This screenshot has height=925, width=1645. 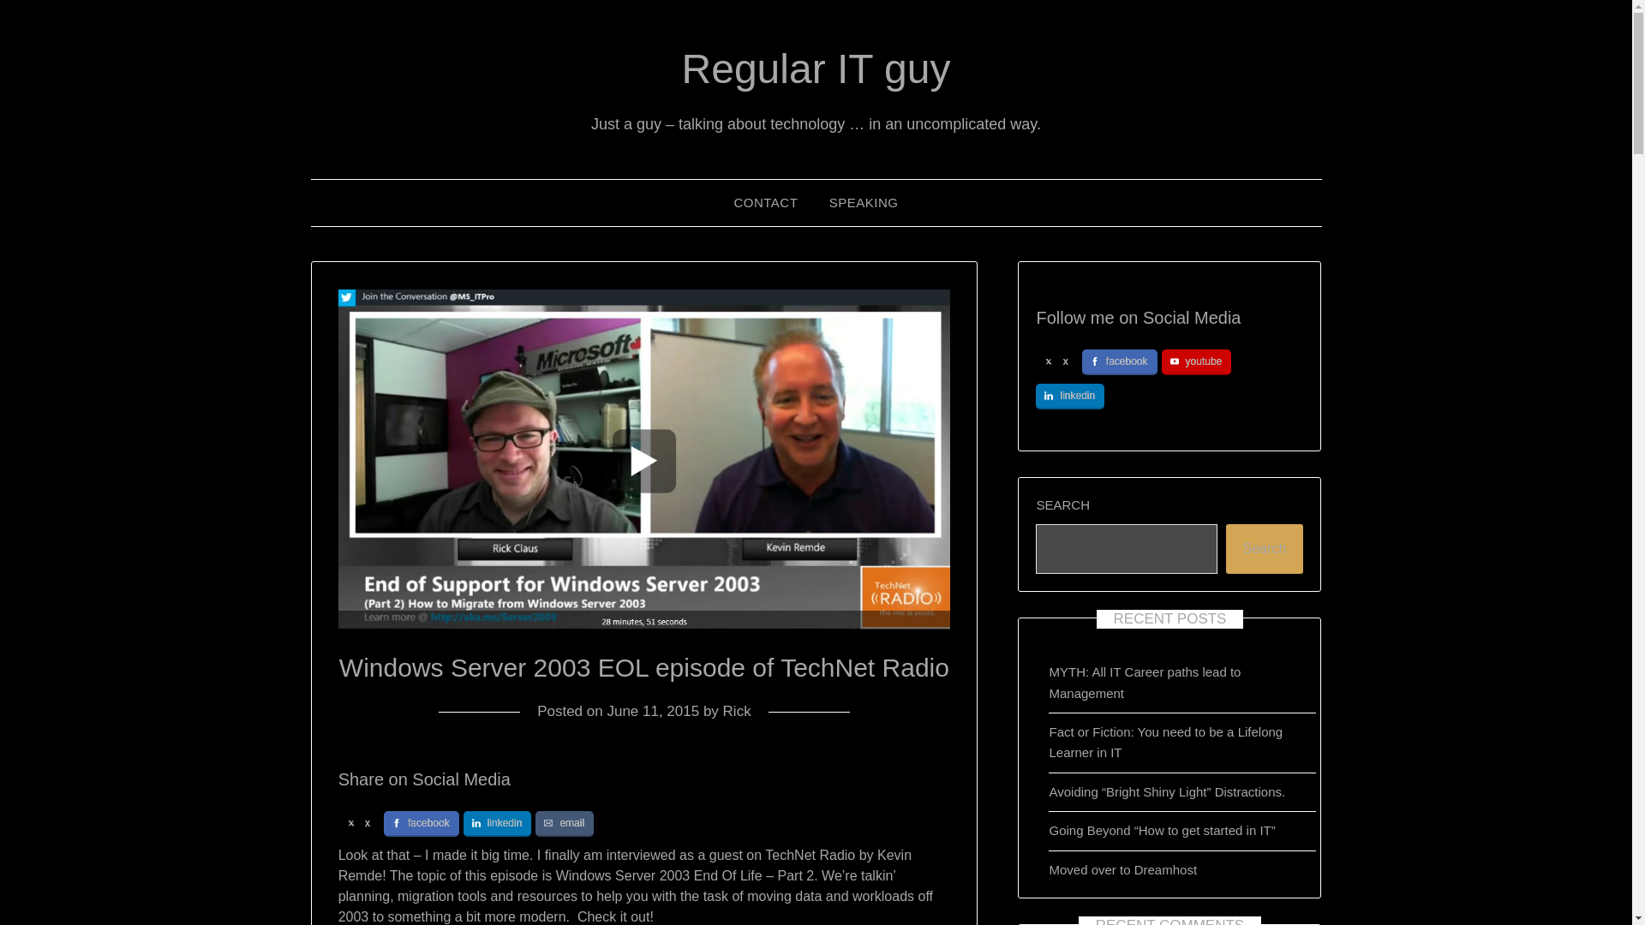 I want to click on facebook, so click(x=421, y=824).